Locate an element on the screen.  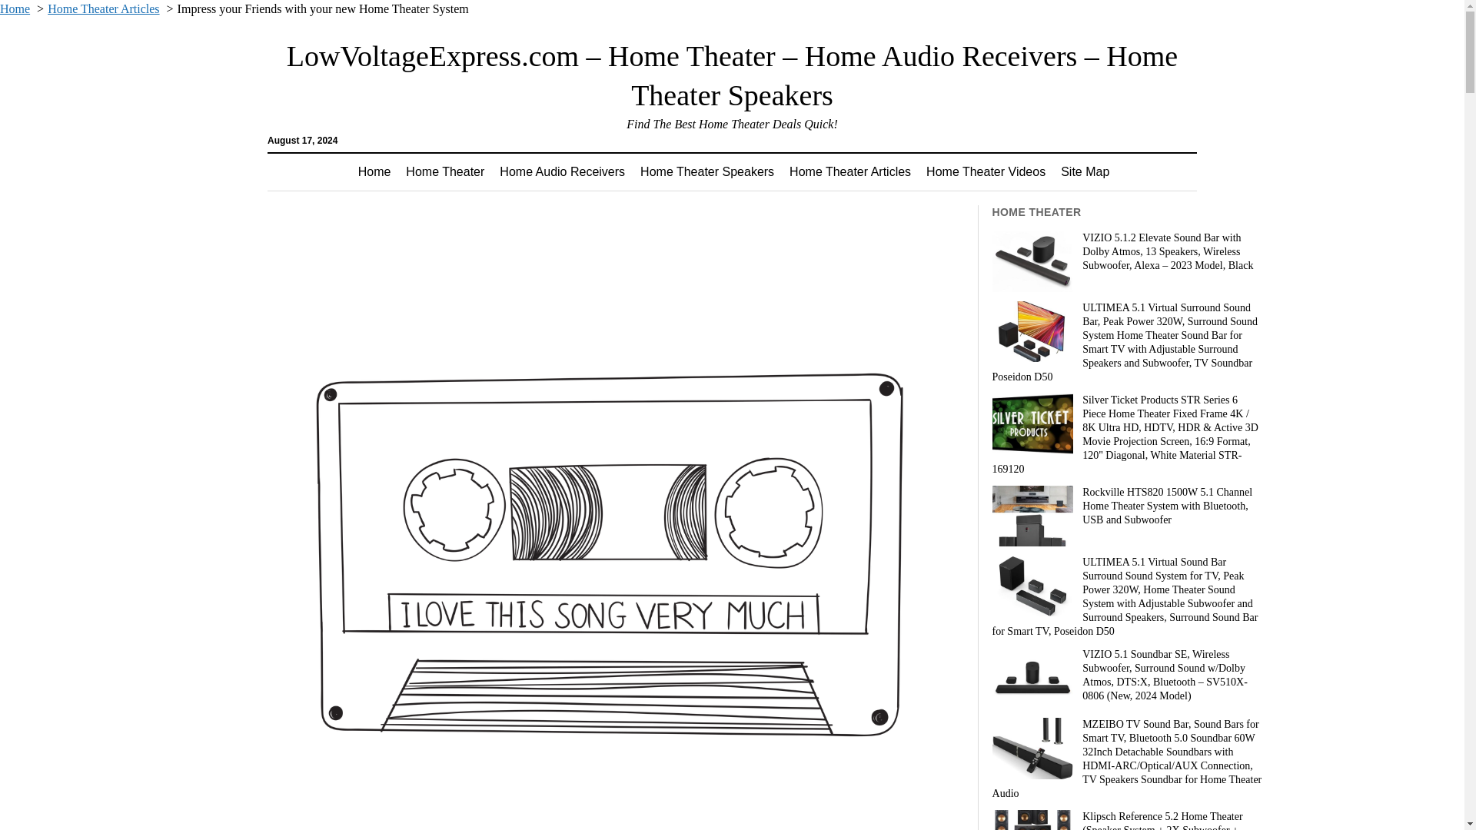
Home Theater Articles is located at coordinates (850, 172).